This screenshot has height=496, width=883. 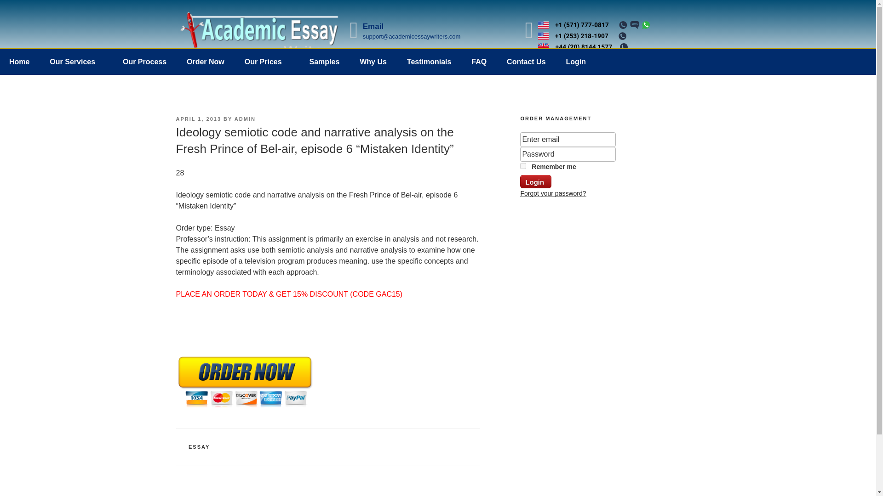 What do you see at coordinates (553, 193) in the screenshot?
I see `Forgot your password?` at bounding box center [553, 193].